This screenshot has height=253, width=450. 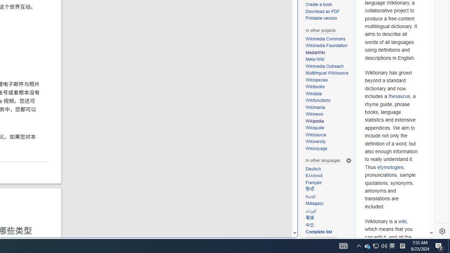 I want to click on Wikidata, so click(x=314, y=93).